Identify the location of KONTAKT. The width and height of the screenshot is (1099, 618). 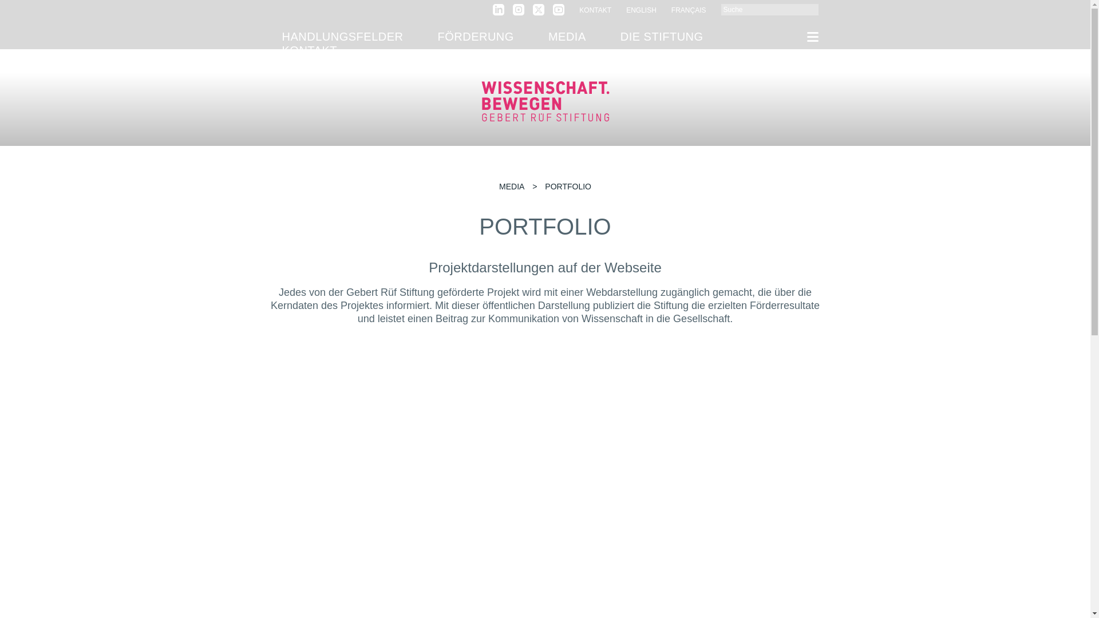
(309, 50).